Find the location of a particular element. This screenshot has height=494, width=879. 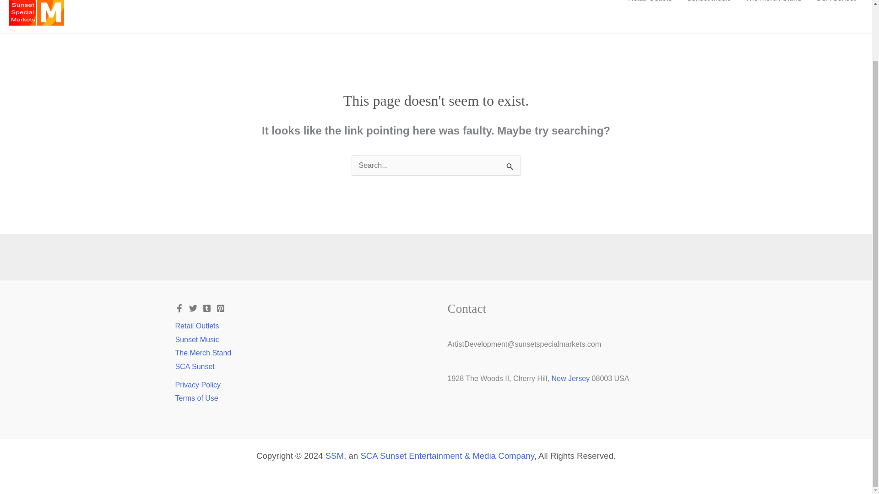

Sunset Music is located at coordinates (709, 7).